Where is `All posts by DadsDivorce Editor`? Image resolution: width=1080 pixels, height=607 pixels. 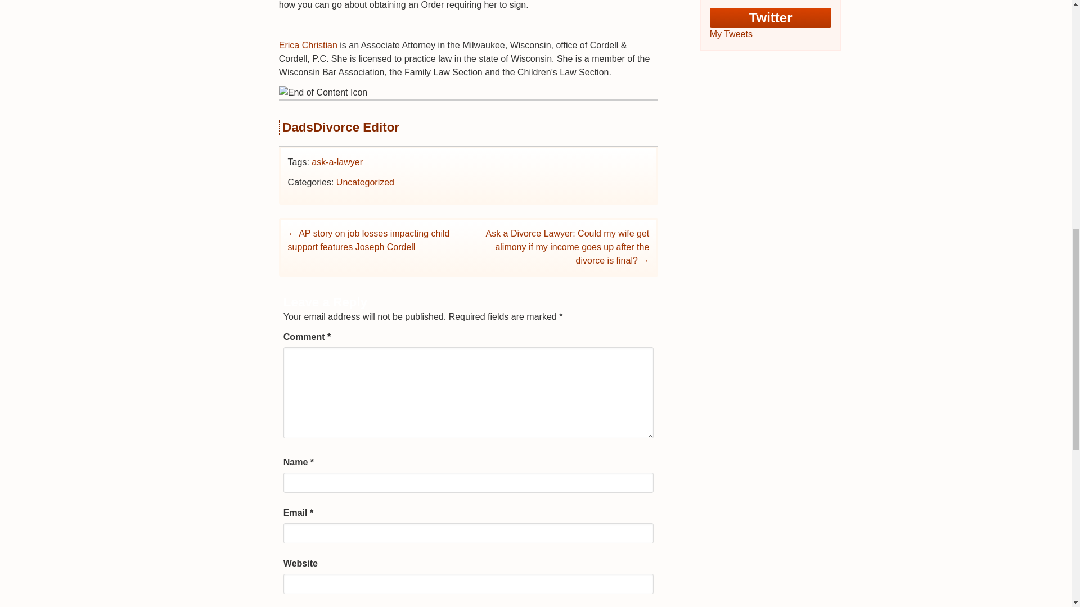
All posts by DadsDivorce Editor is located at coordinates (341, 127).